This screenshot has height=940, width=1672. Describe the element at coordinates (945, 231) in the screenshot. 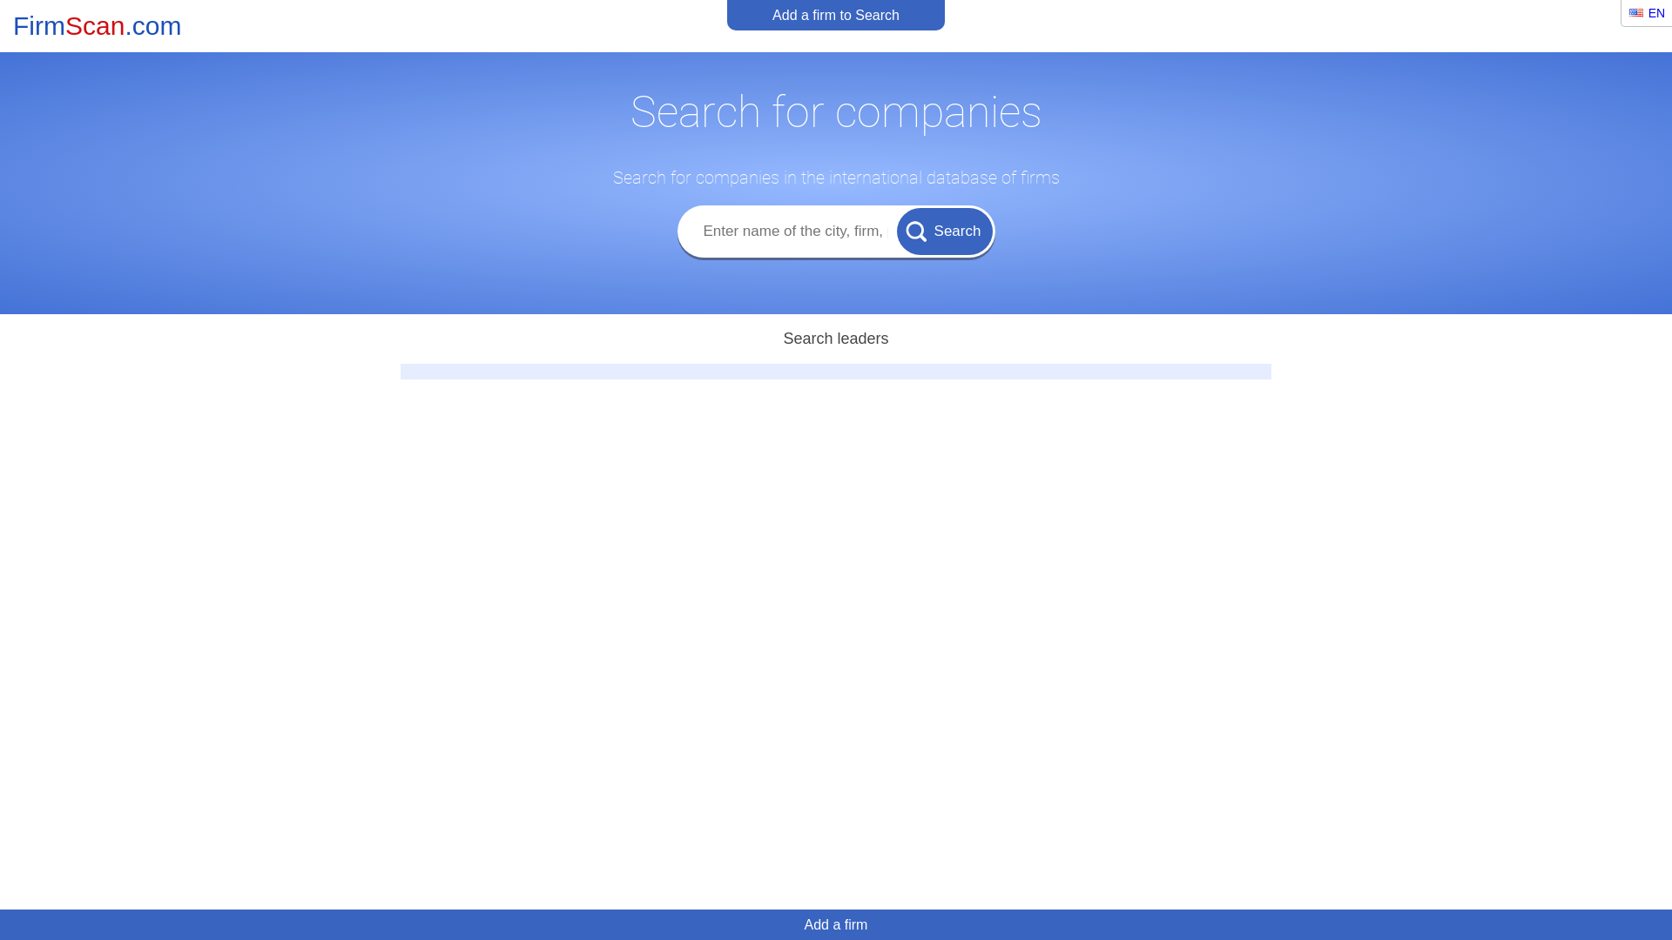

I see `Search` at that location.